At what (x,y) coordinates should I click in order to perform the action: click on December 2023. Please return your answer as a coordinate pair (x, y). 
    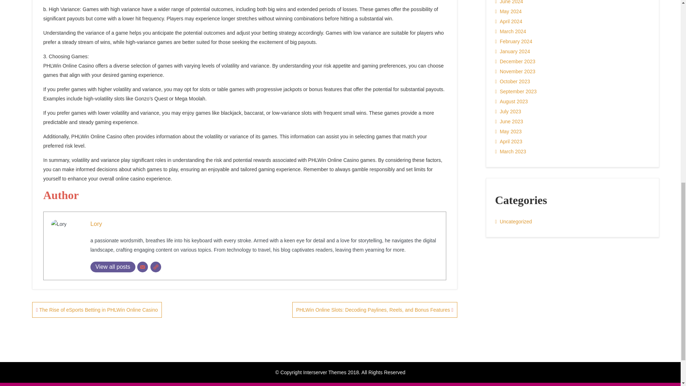
    Looking at the image, I should click on (515, 61).